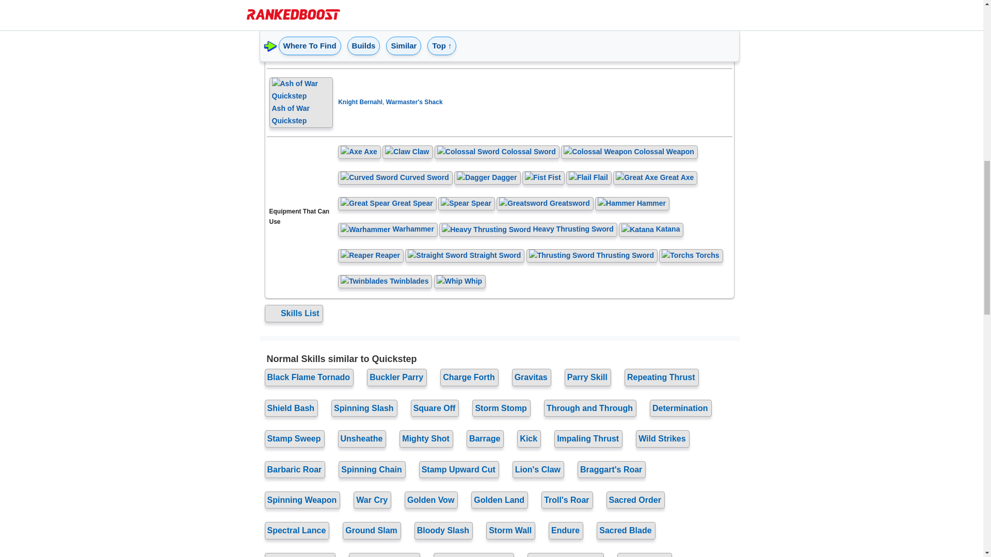 The image size is (991, 557). Describe the element at coordinates (588, 178) in the screenshot. I see `Flail` at that location.